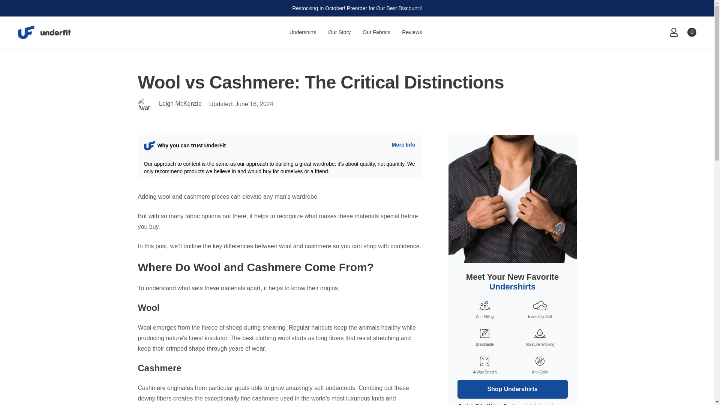  What do you see at coordinates (403, 145) in the screenshot?
I see `More Info` at bounding box center [403, 145].